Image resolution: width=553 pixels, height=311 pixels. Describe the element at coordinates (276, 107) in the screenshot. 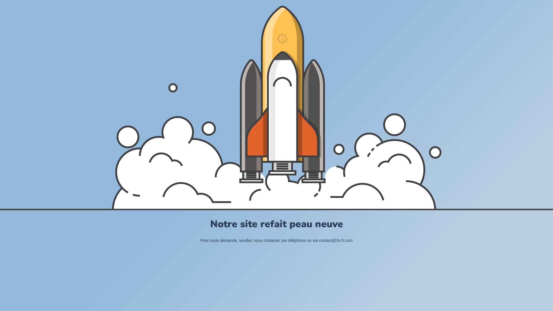

I see `Rocket Launch` at that location.